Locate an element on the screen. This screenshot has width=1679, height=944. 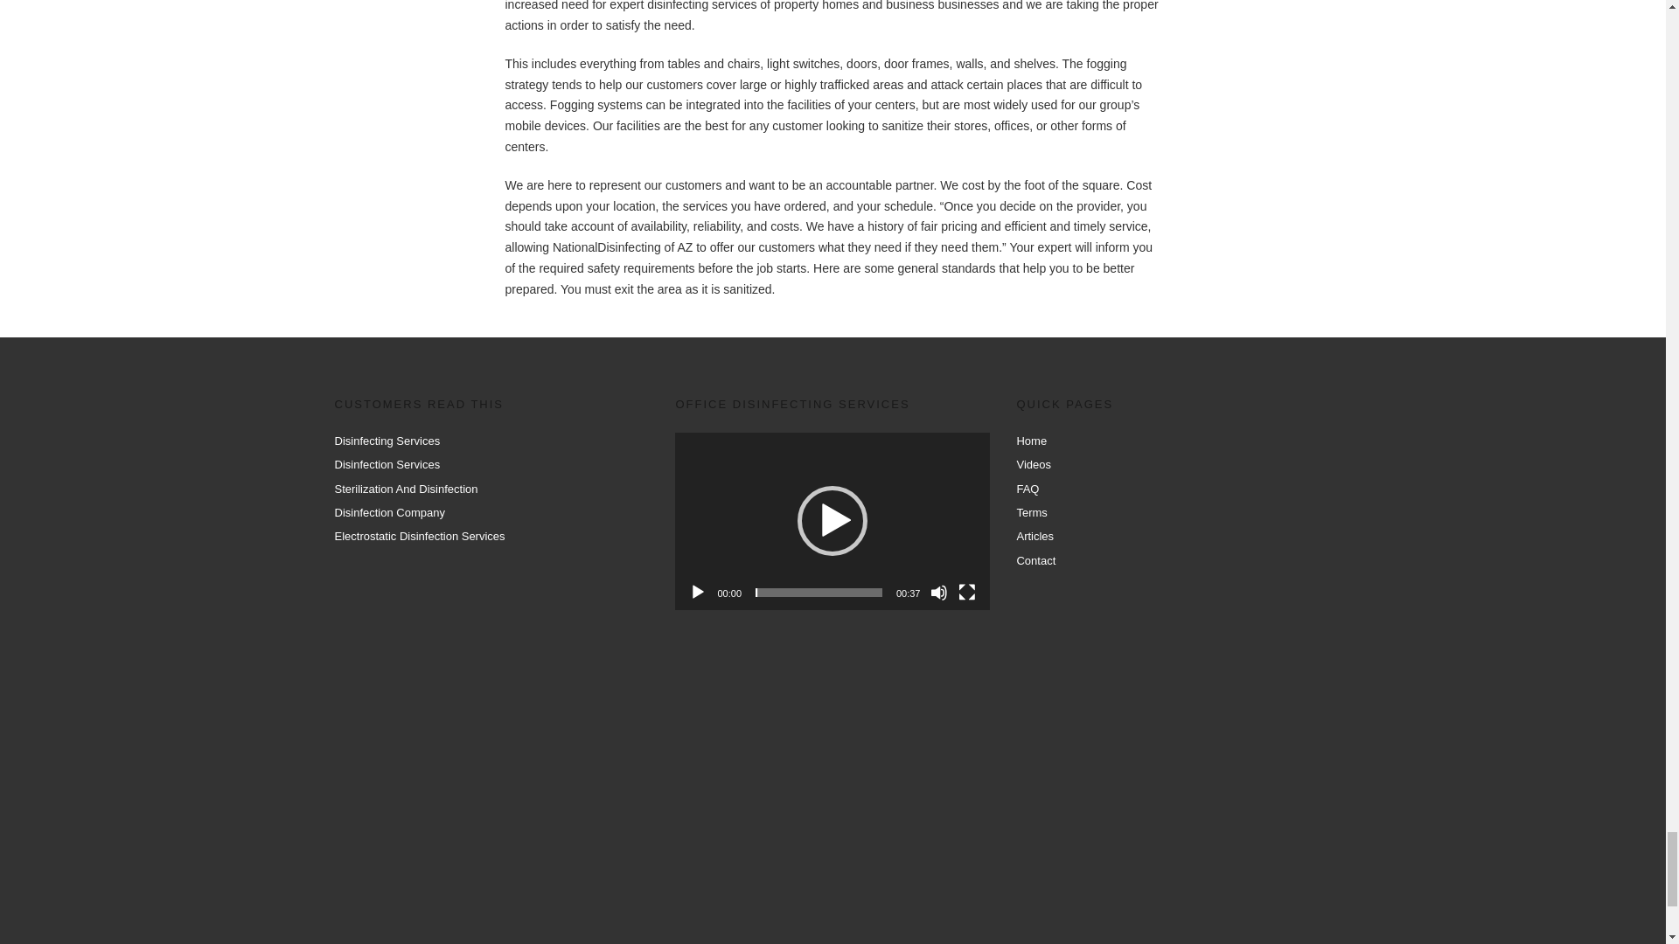
Play is located at coordinates (698, 593).